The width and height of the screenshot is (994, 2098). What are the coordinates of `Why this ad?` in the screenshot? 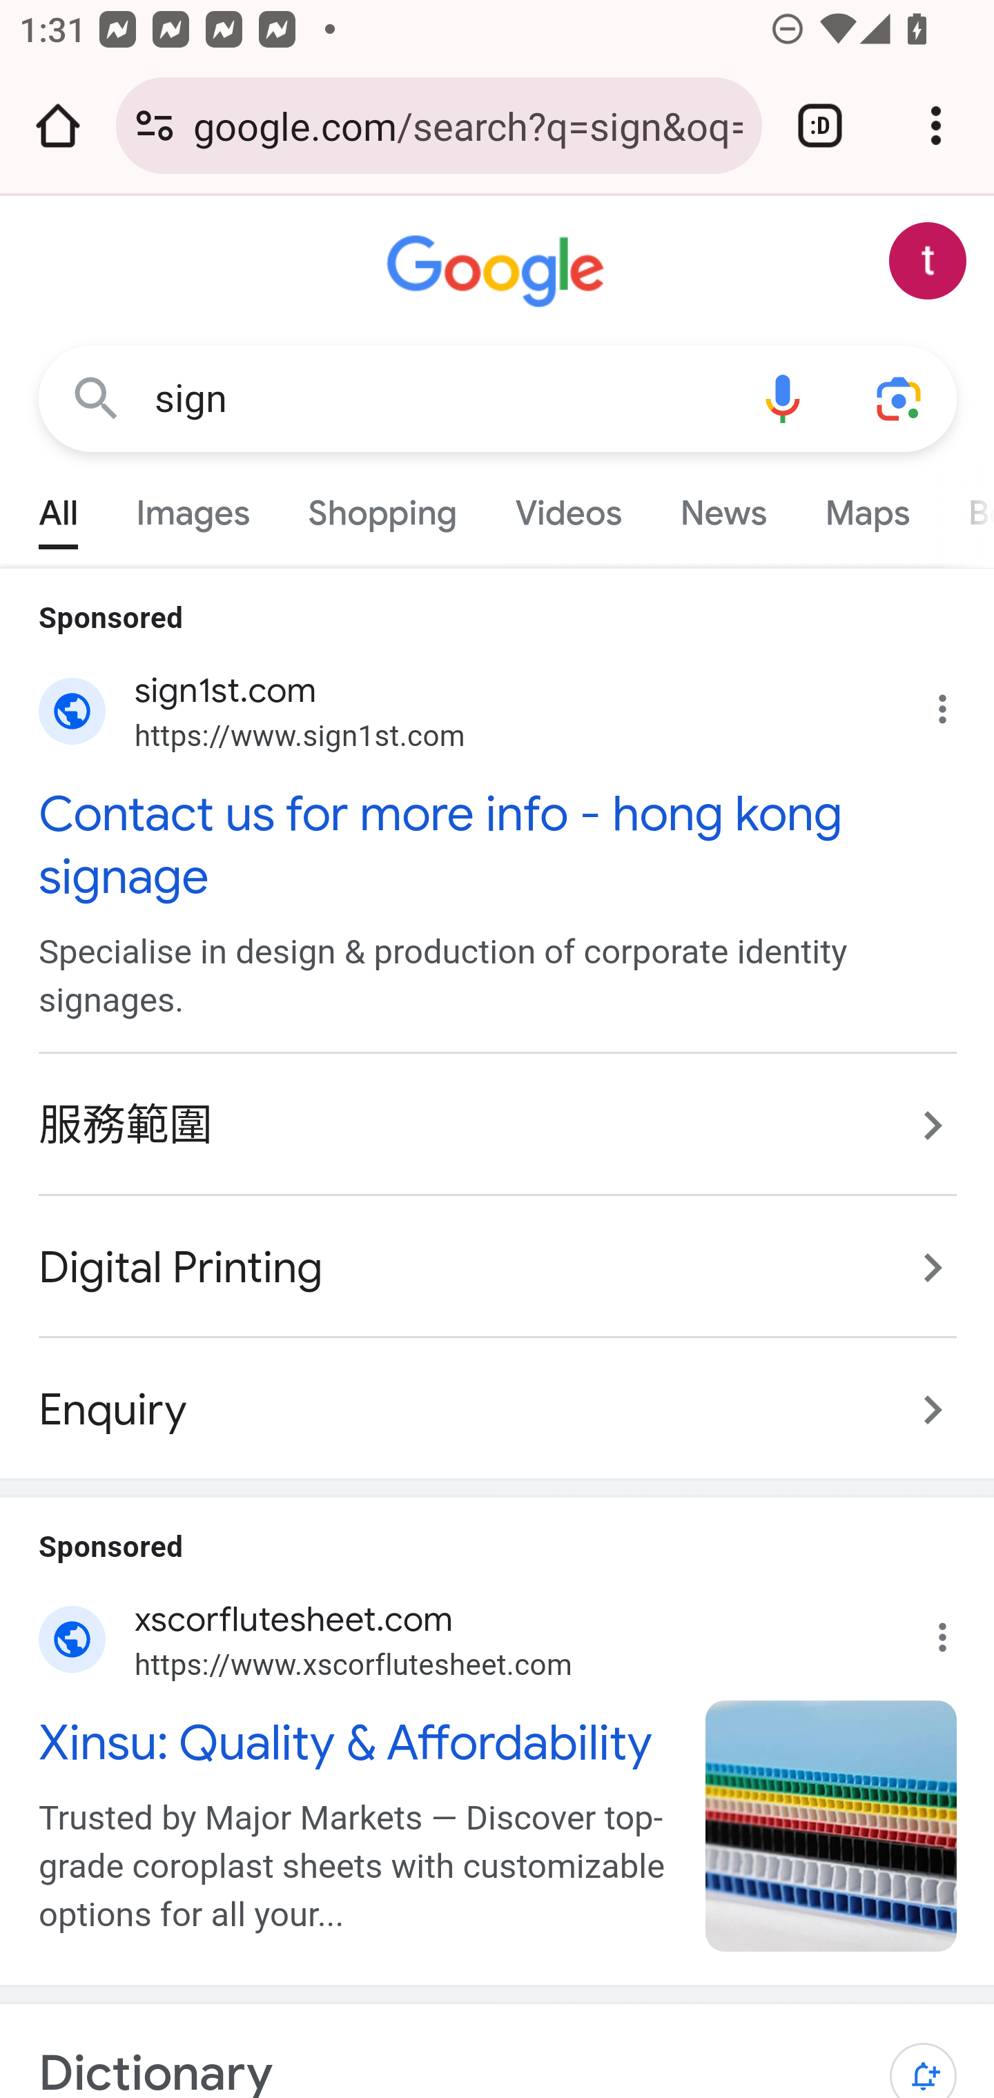 It's located at (956, 1631).